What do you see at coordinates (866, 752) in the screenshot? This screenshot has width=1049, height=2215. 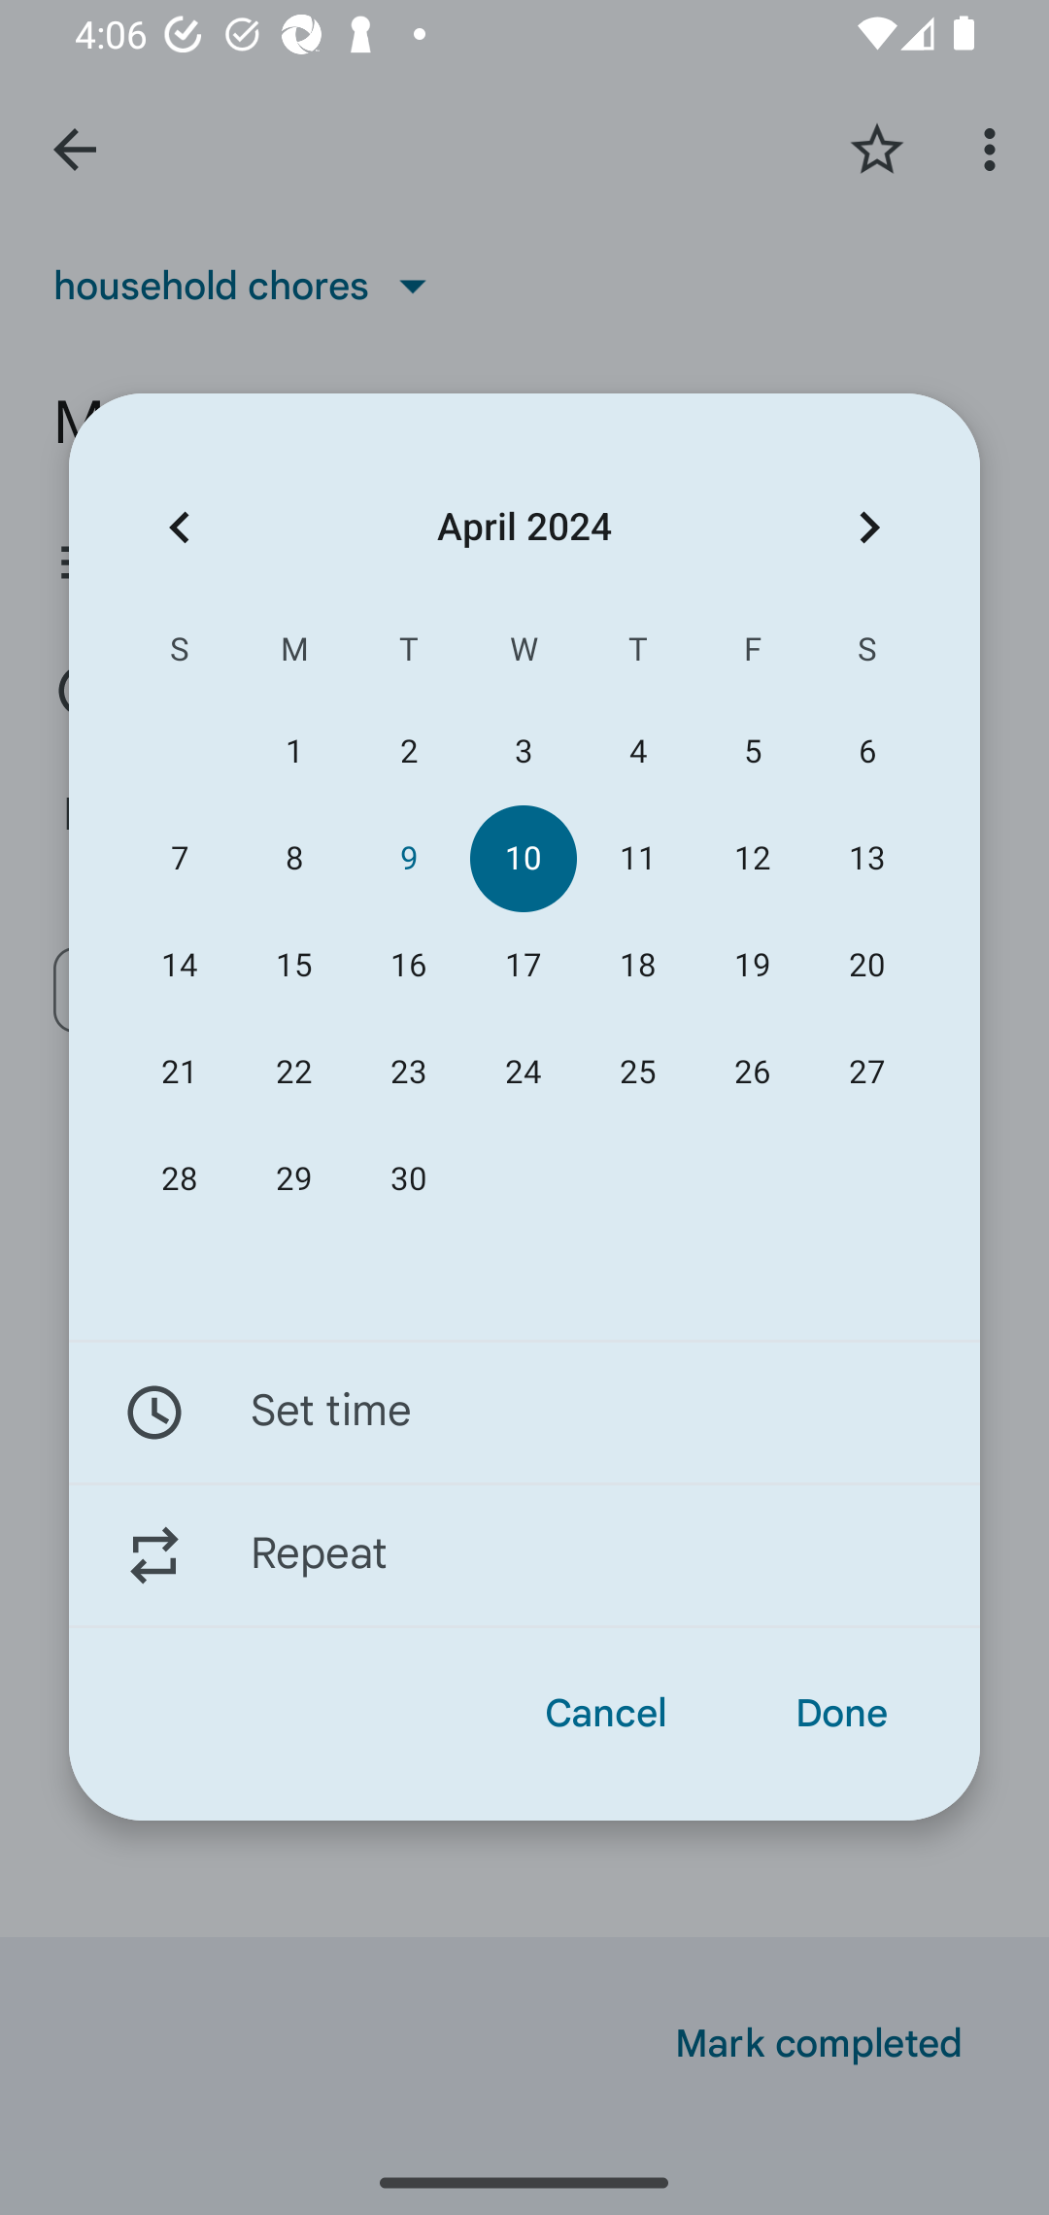 I see `6 06 April 2024` at bounding box center [866, 752].